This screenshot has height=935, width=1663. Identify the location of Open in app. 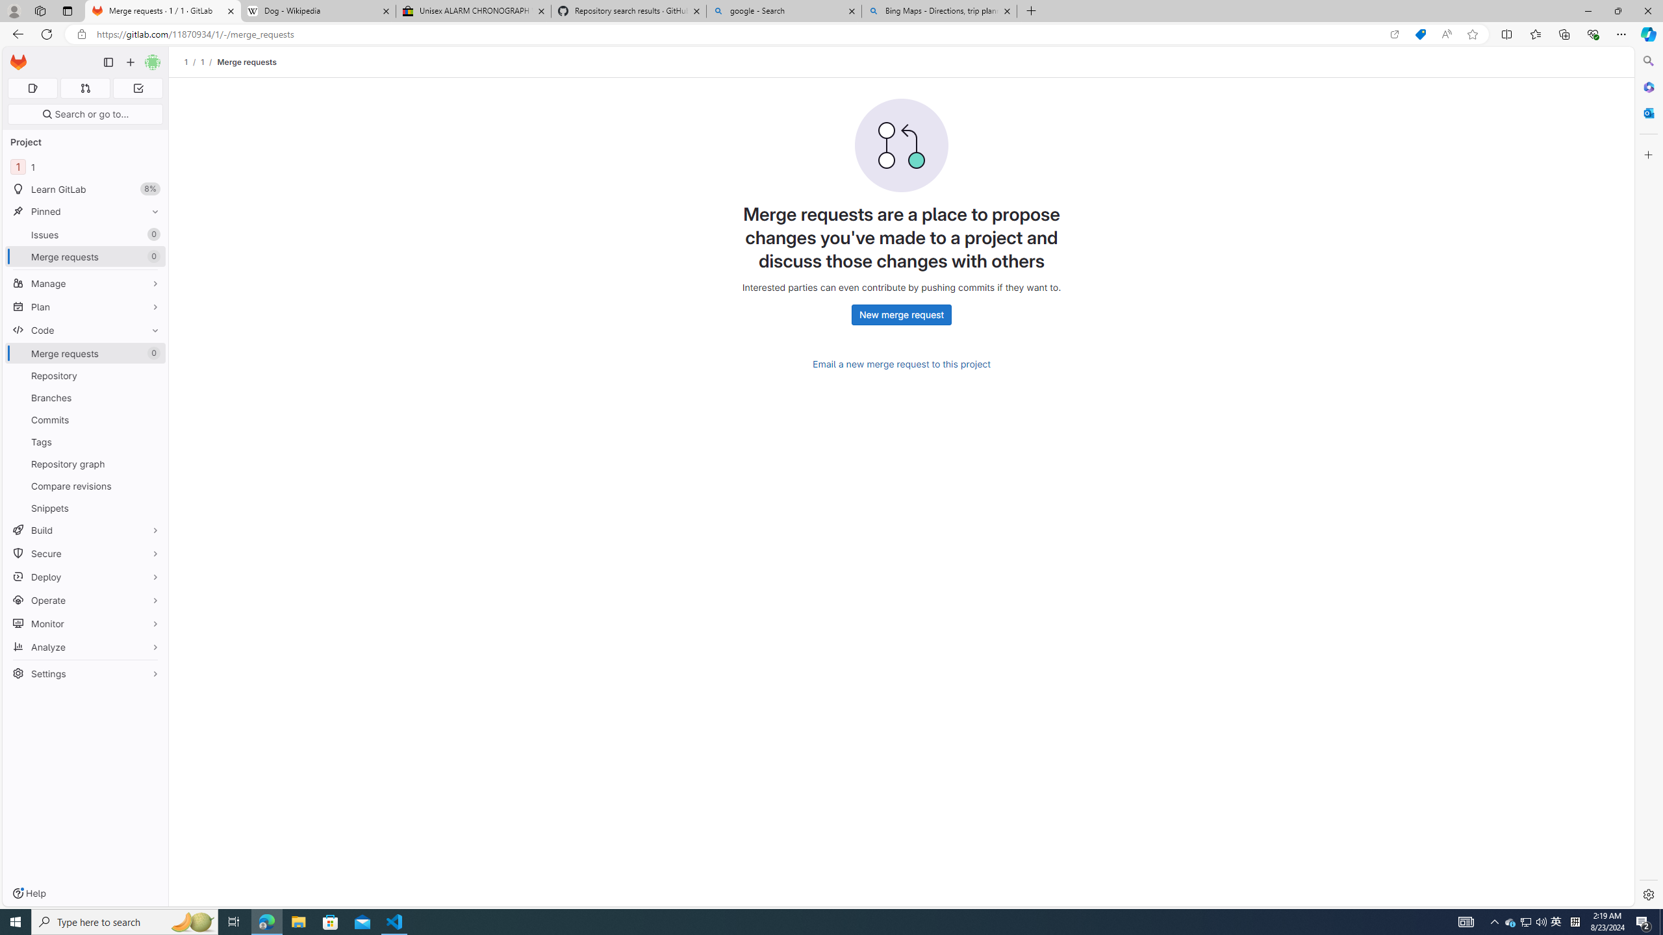
(1394, 34).